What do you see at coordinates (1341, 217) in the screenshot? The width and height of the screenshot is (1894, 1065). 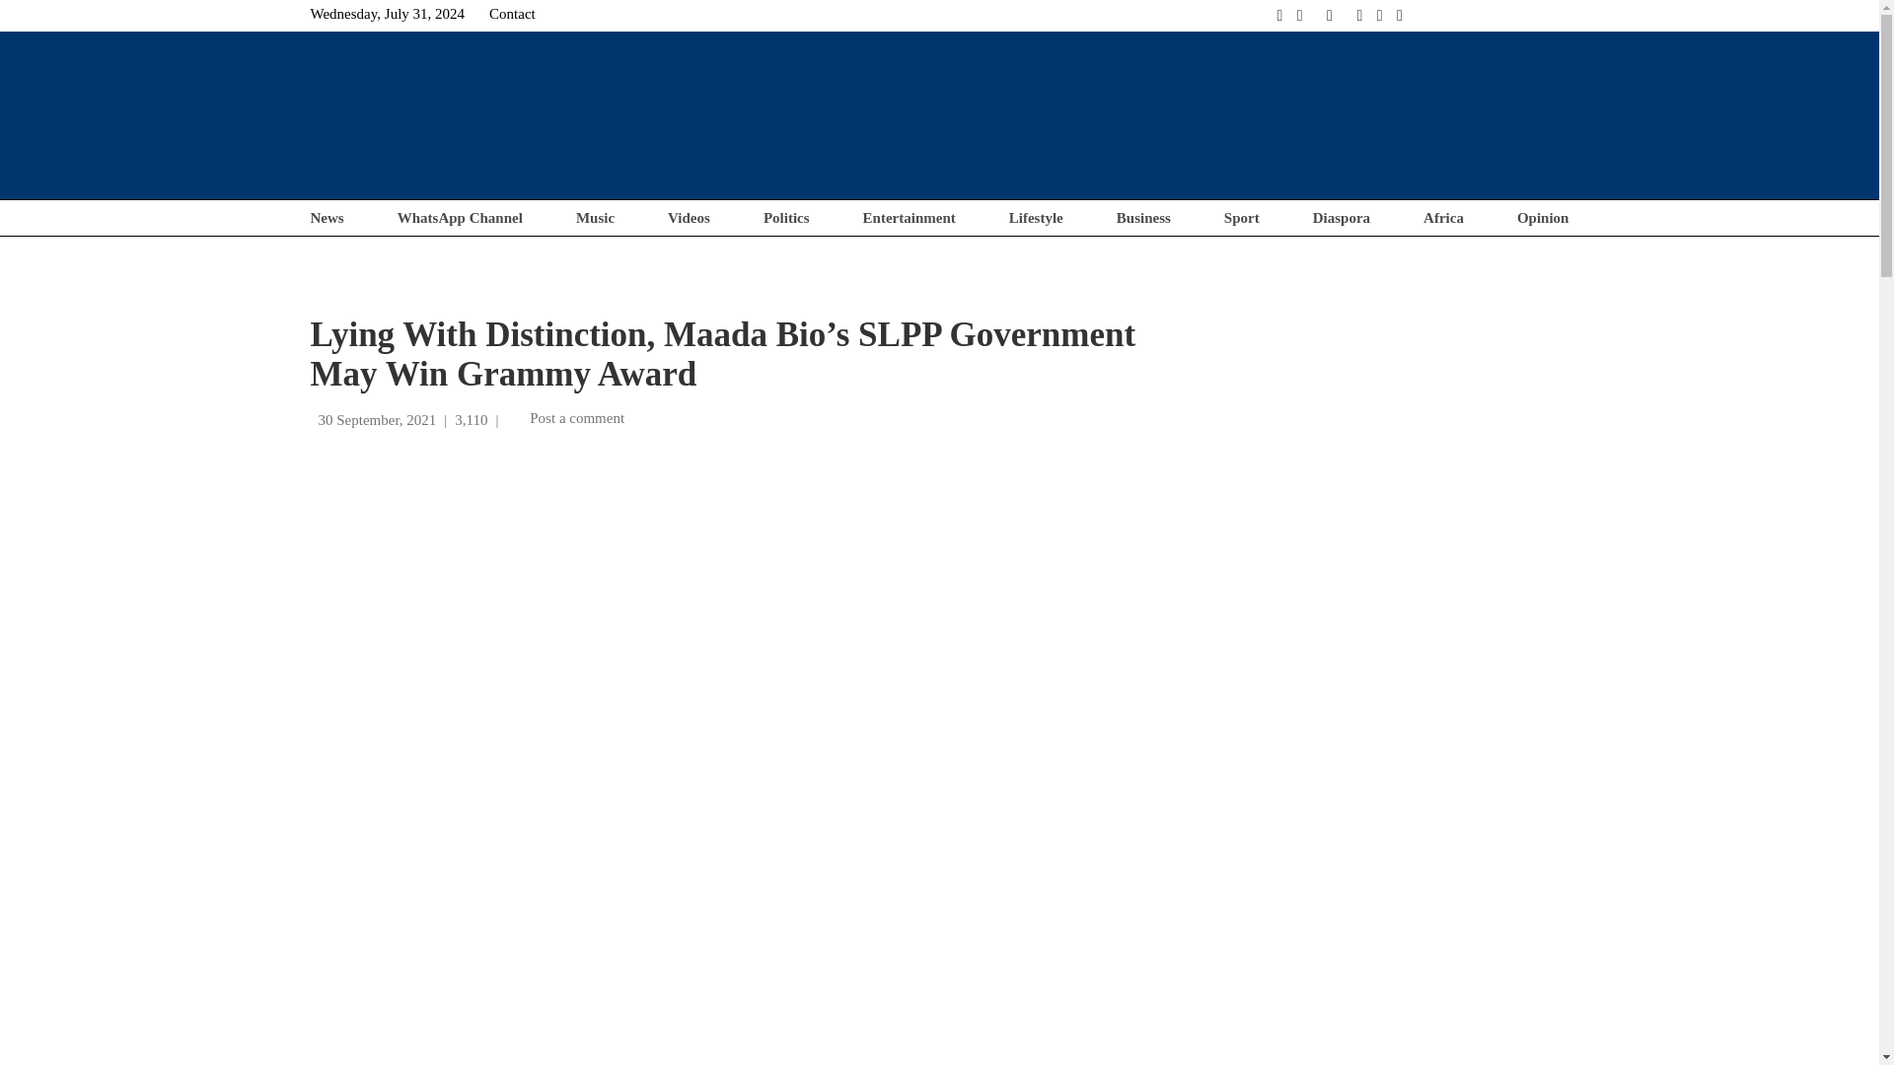 I see `Diaspora` at bounding box center [1341, 217].